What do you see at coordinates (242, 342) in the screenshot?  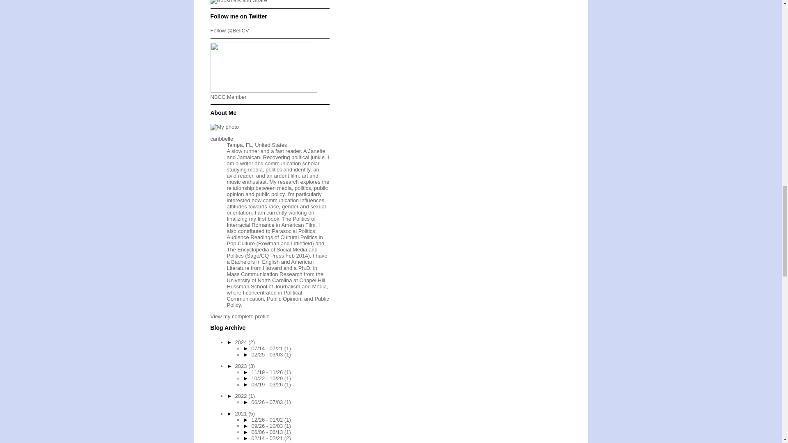 I see `2024` at bounding box center [242, 342].